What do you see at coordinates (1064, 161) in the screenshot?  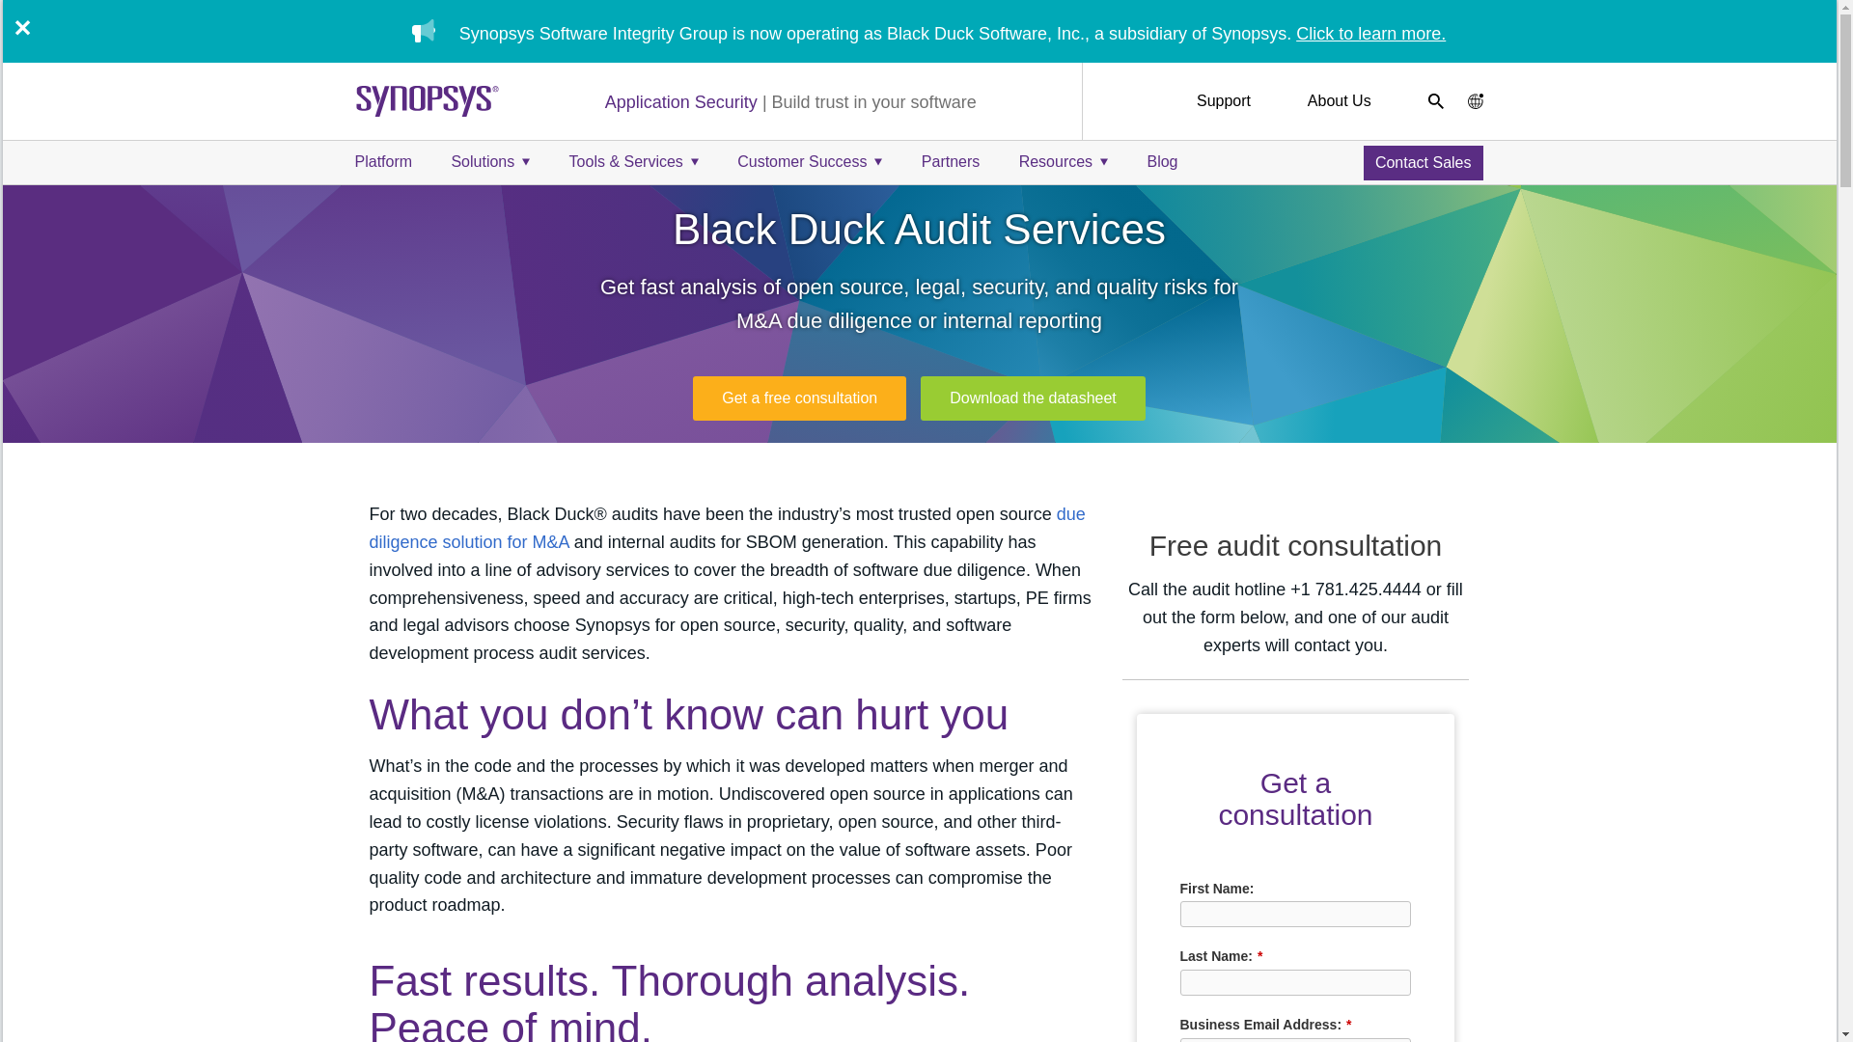 I see `Resources` at bounding box center [1064, 161].